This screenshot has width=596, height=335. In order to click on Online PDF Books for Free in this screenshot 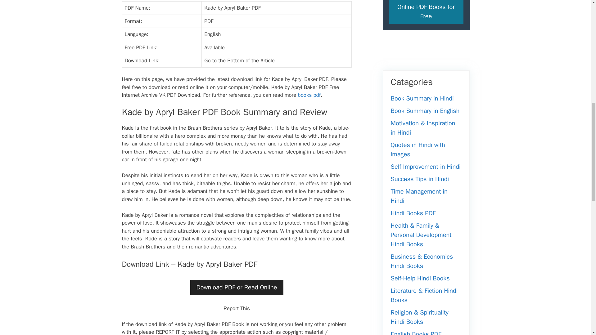, I will do `click(426, 12)`.